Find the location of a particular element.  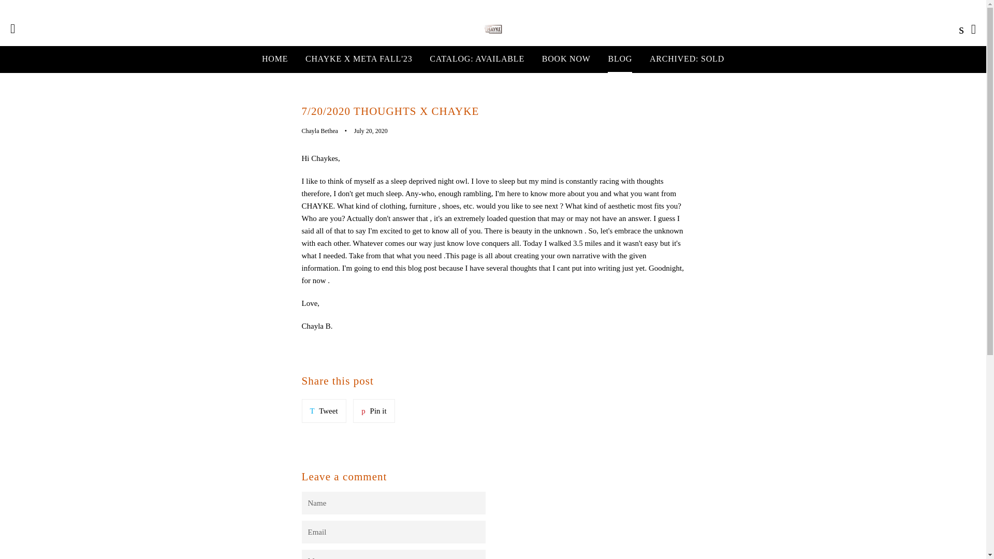

BOOK NOW is located at coordinates (566, 59).